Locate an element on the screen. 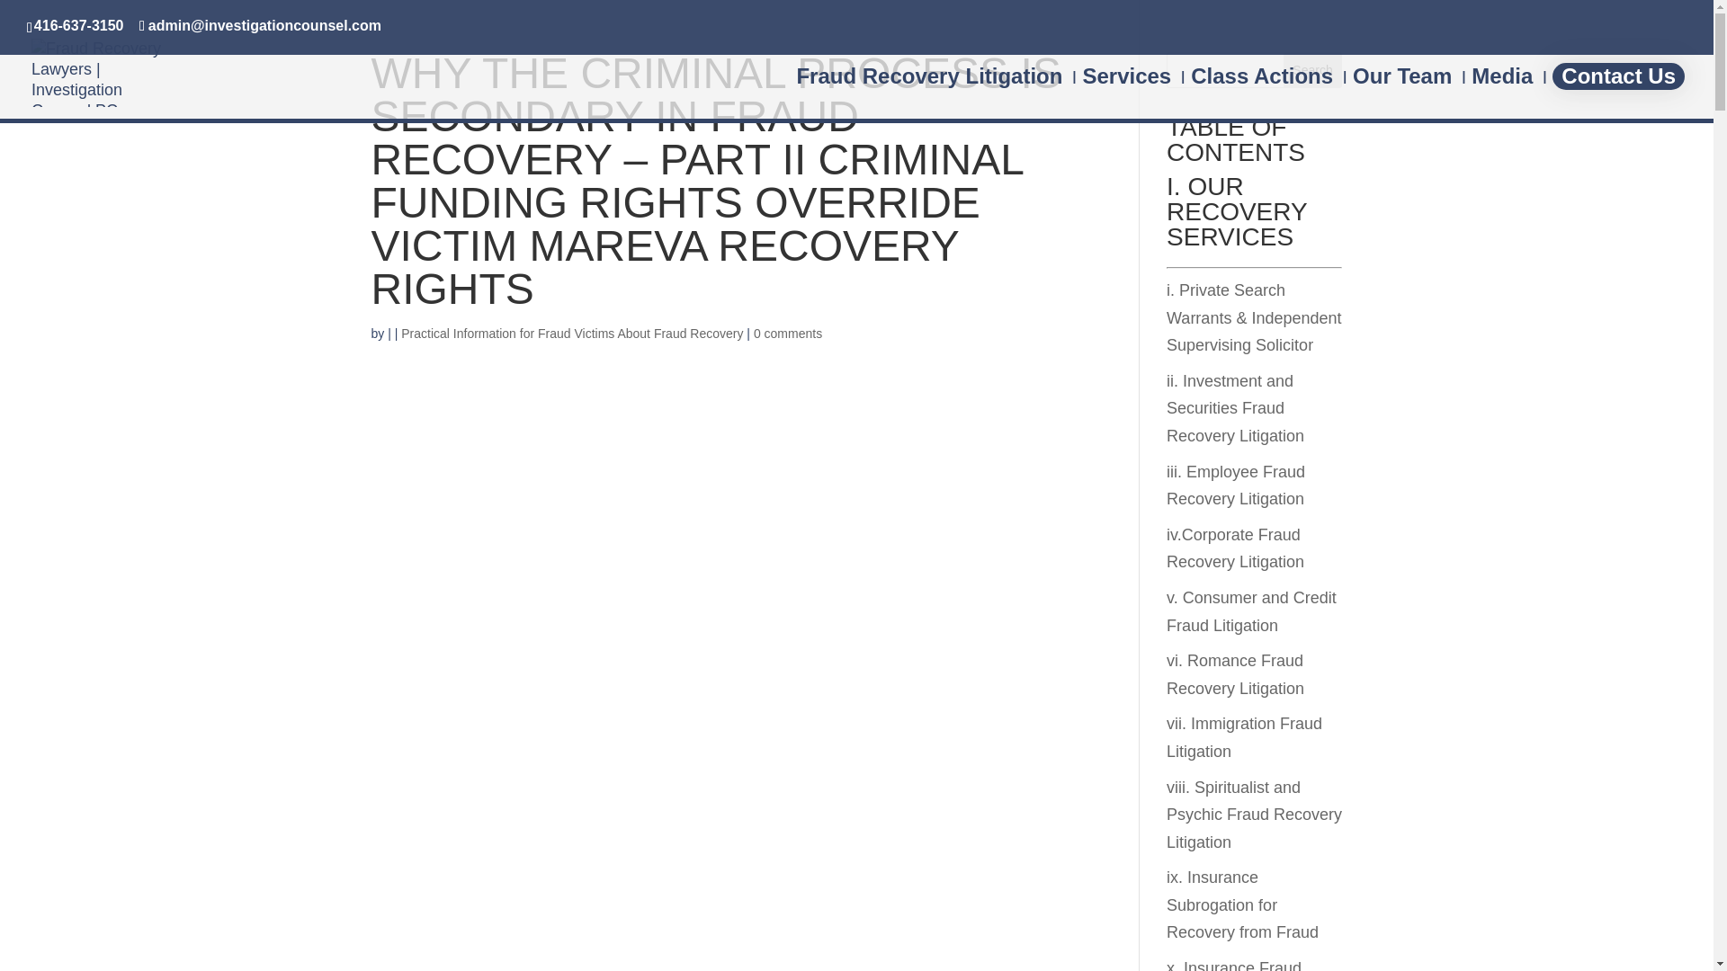 Image resolution: width=1727 pixels, height=971 pixels. Search is located at coordinates (1313, 70).